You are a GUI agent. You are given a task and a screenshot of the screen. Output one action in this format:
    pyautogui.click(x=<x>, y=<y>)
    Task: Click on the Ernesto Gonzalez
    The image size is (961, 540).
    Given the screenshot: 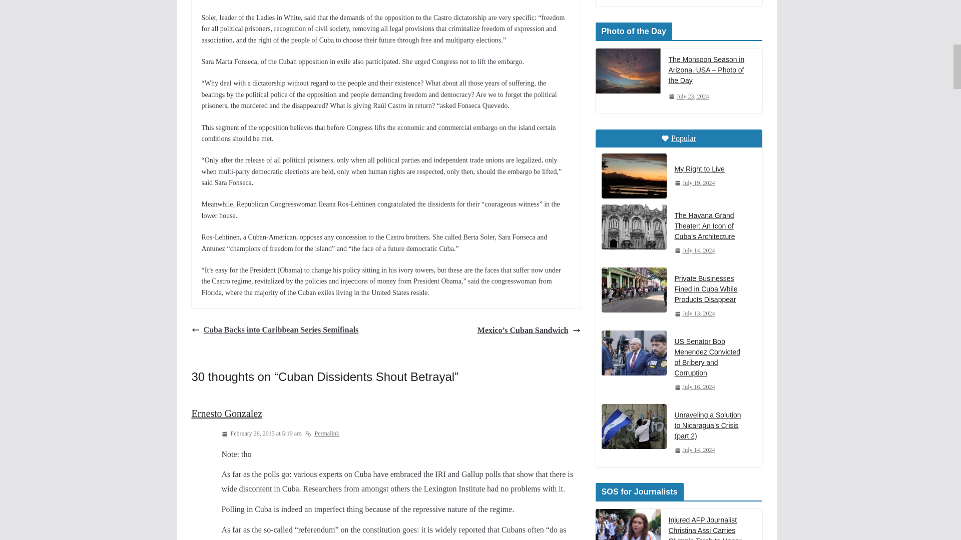 What is the action you would take?
    pyautogui.click(x=227, y=413)
    